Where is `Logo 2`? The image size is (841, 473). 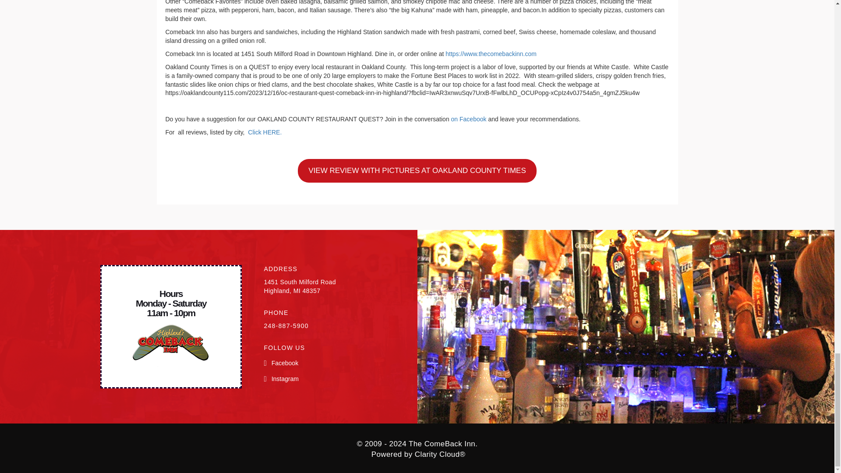
Logo 2 is located at coordinates (171, 345).